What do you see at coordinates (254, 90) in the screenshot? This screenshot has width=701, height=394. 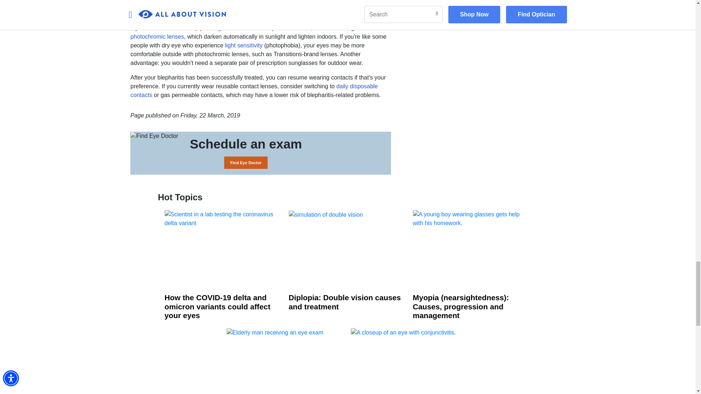 I see `daily disposable contacts` at bounding box center [254, 90].